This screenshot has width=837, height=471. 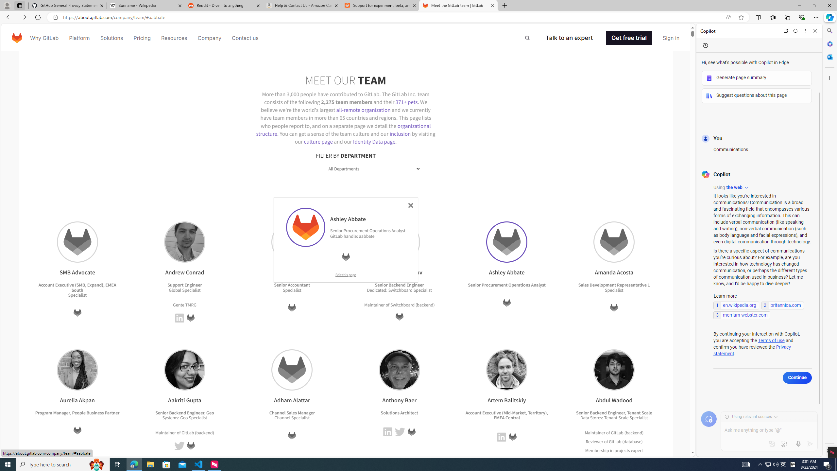 What do you see at coordinates (77, 412) in the screenshot?
I see `Program Manager, People Business Partner` at bounding box center [77, 412].